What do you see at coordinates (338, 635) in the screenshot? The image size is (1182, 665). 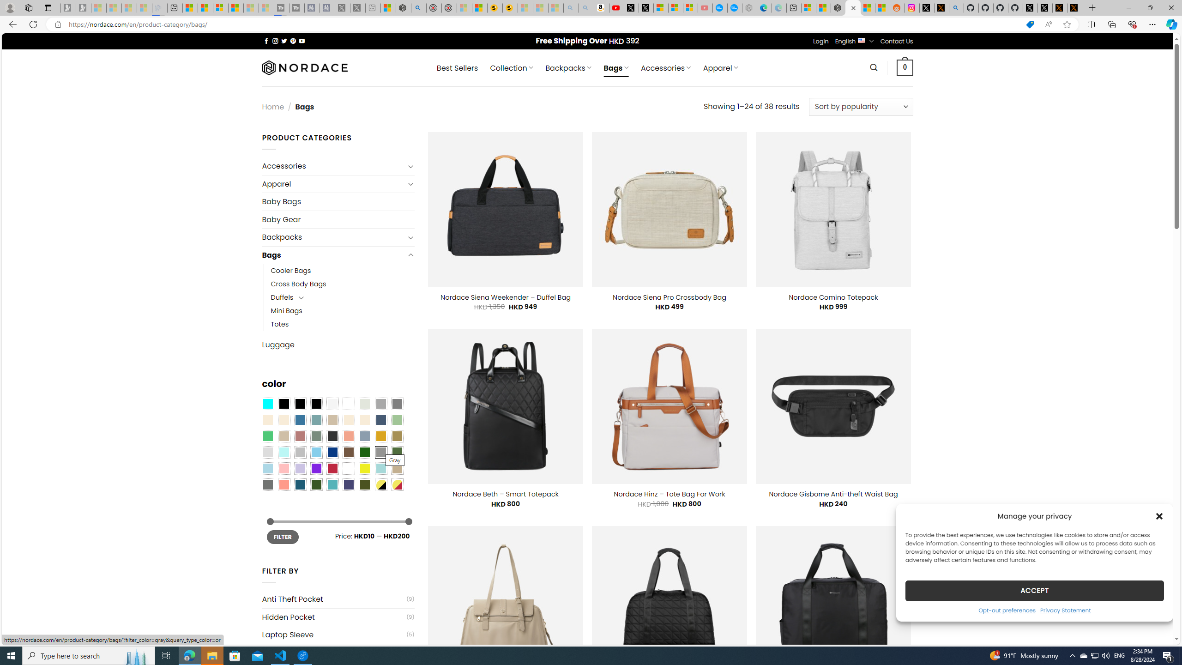 I see `Laptop Sleeve(5)` at bounding box center [338, 635].